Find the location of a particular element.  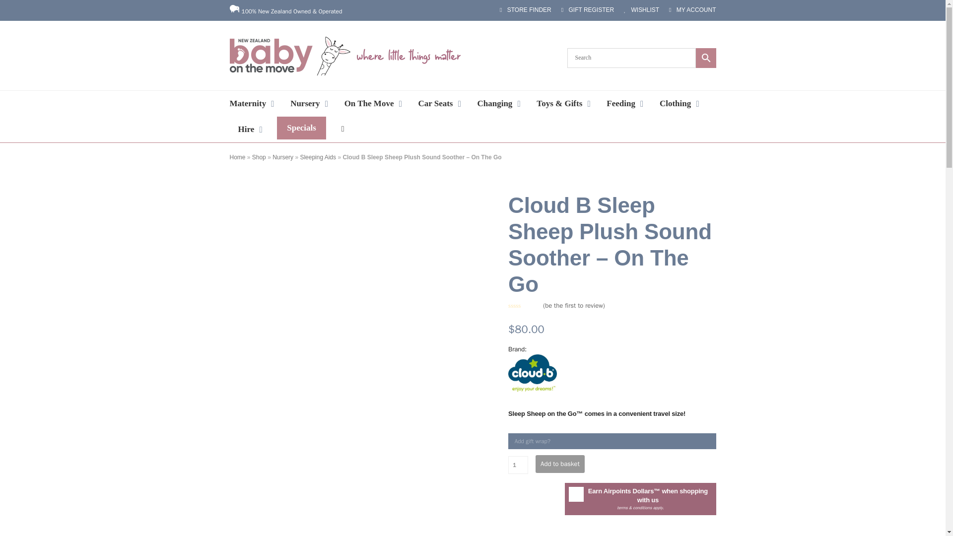

WISHLIST is located at coordinates (641, 10).